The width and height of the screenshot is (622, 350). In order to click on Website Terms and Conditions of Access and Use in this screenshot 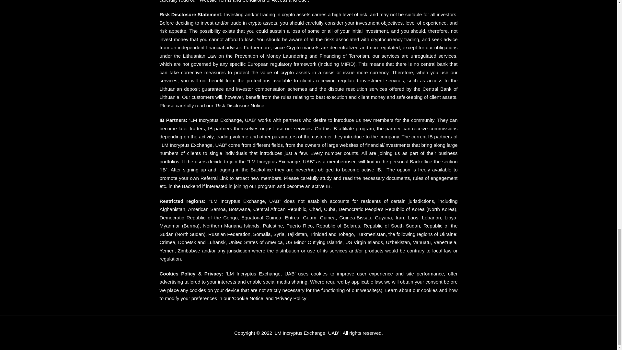, I will do `click(253, 1)`.